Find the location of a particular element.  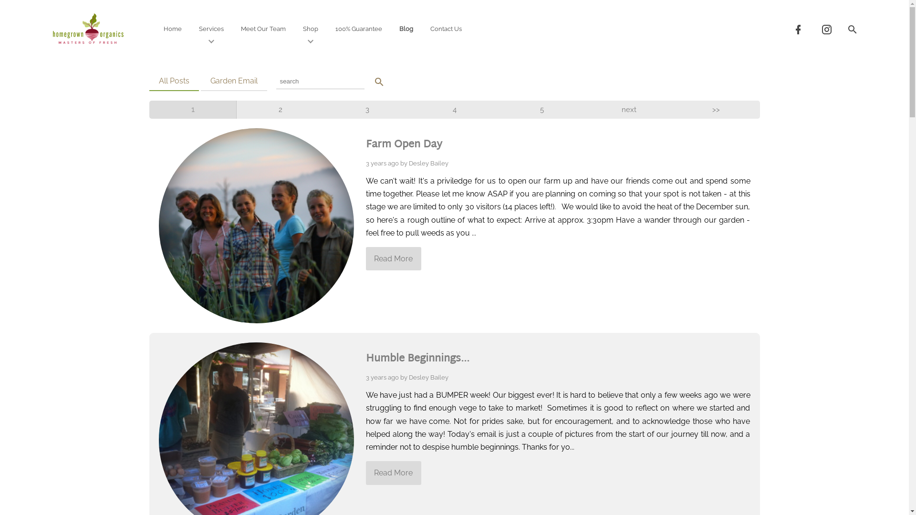

Meet Our Team is located at coordinates (263, 29).